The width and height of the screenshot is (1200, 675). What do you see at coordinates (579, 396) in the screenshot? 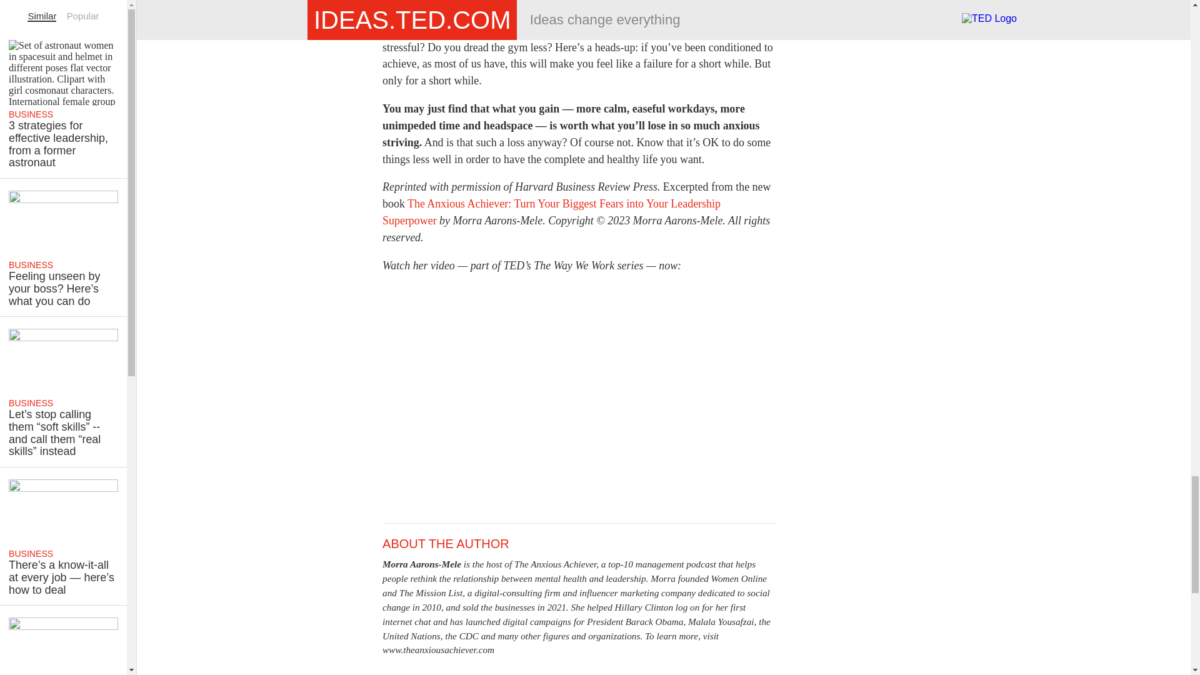
I see `Morra Aarons-Mele: 3 steps to stop remote work burnout` at bounding box center [579, 396].